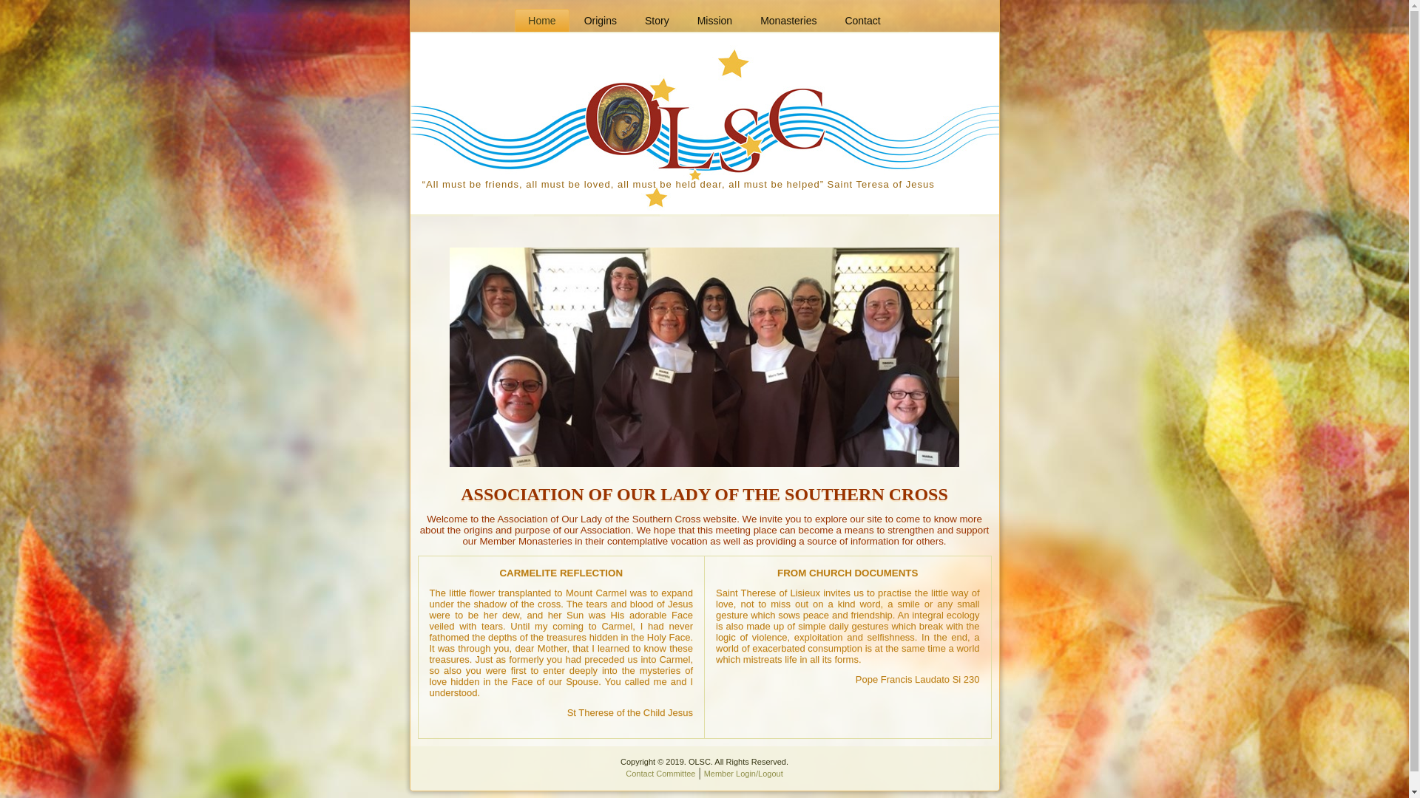  Describe the element at coordinates (788, 21) in the screenshot. I see `Monasteries` at that location.